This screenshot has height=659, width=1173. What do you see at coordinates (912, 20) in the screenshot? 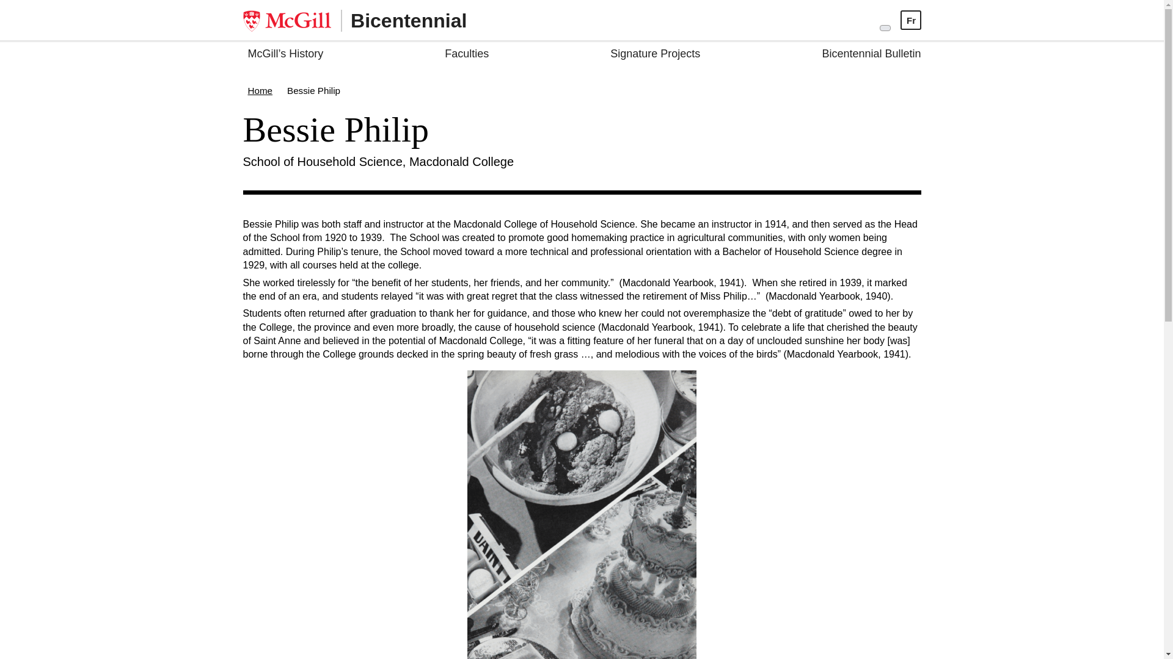
I see `Fr` at bounding box center [912, 20].